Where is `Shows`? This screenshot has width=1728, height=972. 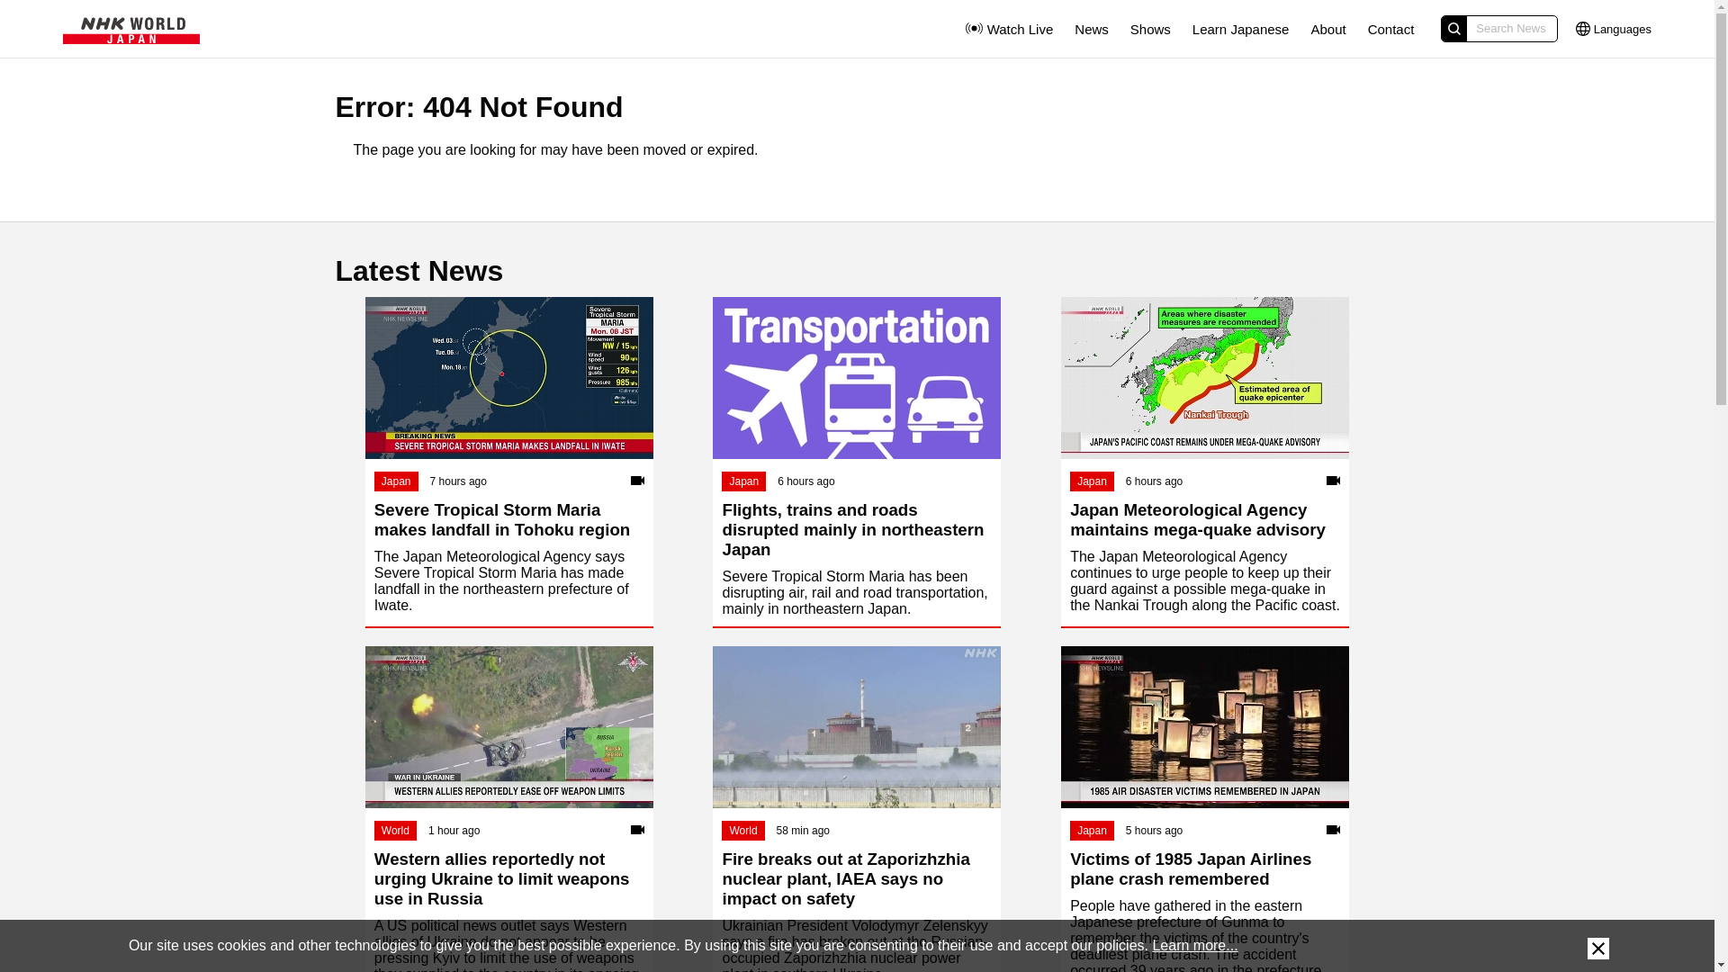
Shows is located at coordinates (1150, 29).